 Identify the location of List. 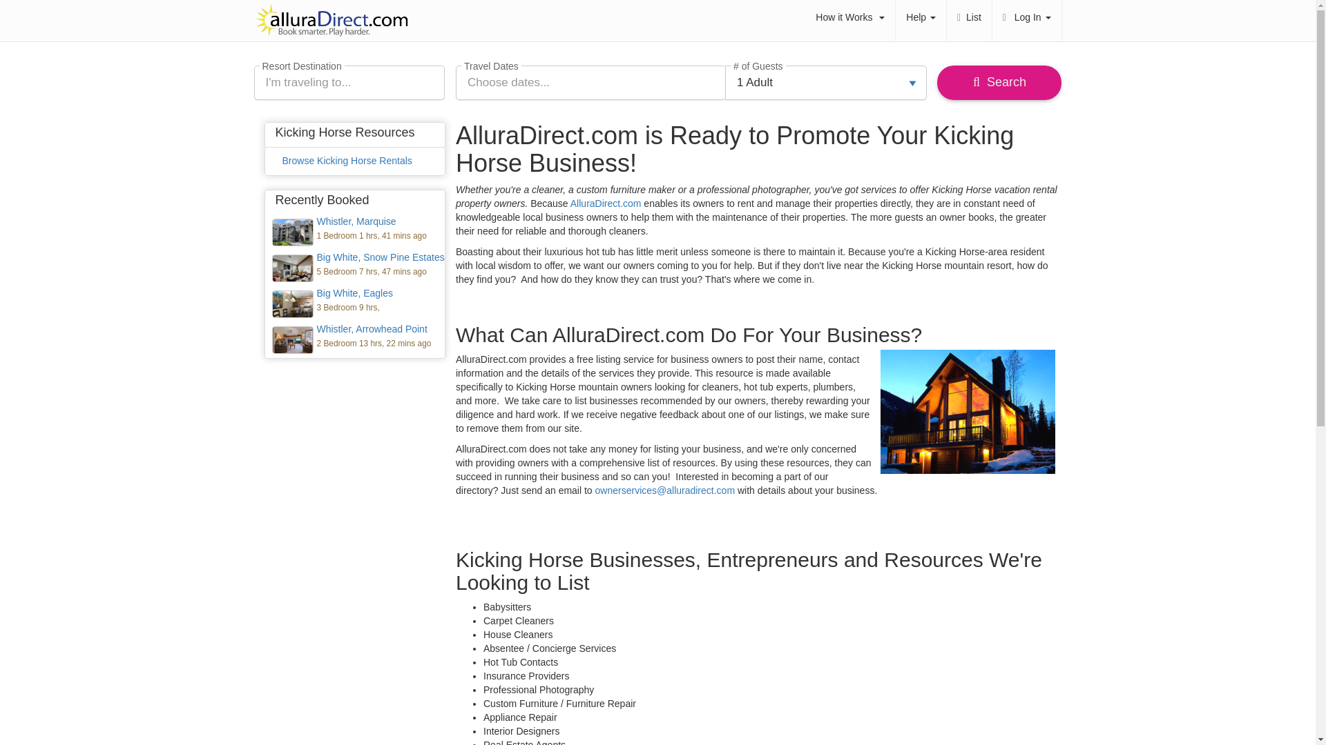
(969, 17).